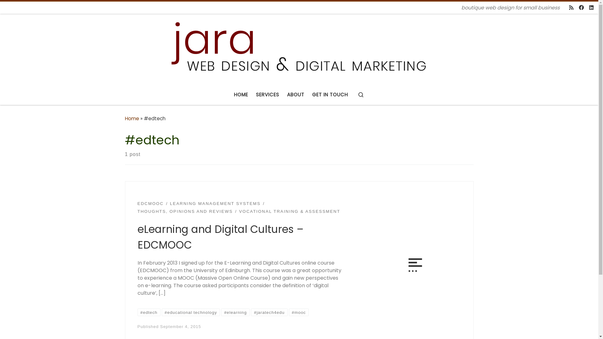 The image size is (603, 339). I want to click on ABOUT, so click(296, 95).